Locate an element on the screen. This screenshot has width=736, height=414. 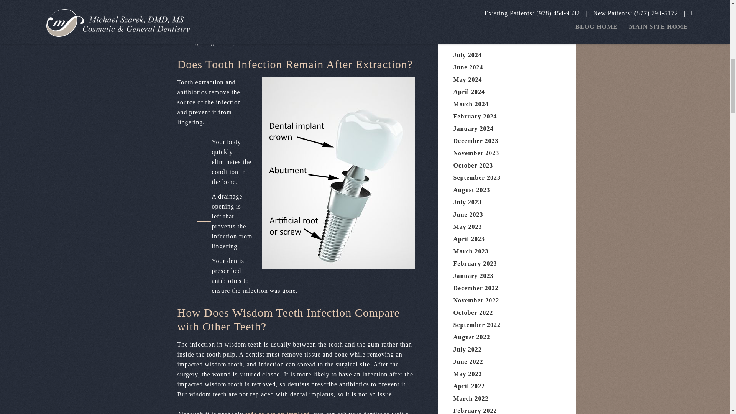
July 2023 is located at coordinates (467, 202).